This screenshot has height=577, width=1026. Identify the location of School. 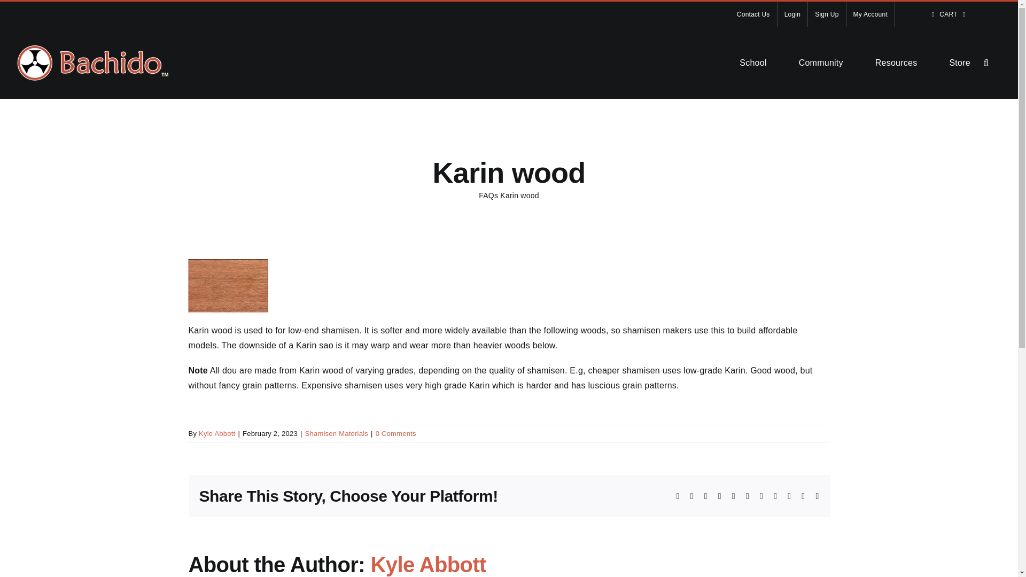
(753, 63).